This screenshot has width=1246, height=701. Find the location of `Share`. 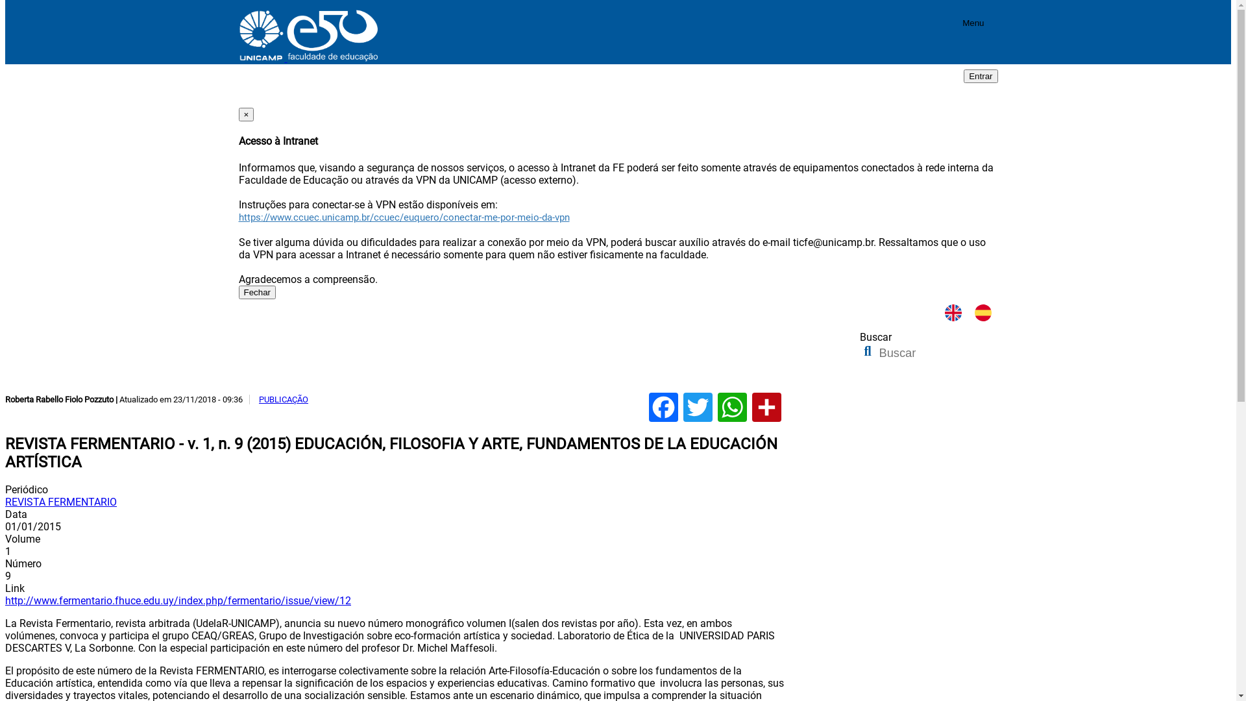

Share is located at coordinates (767, 408).